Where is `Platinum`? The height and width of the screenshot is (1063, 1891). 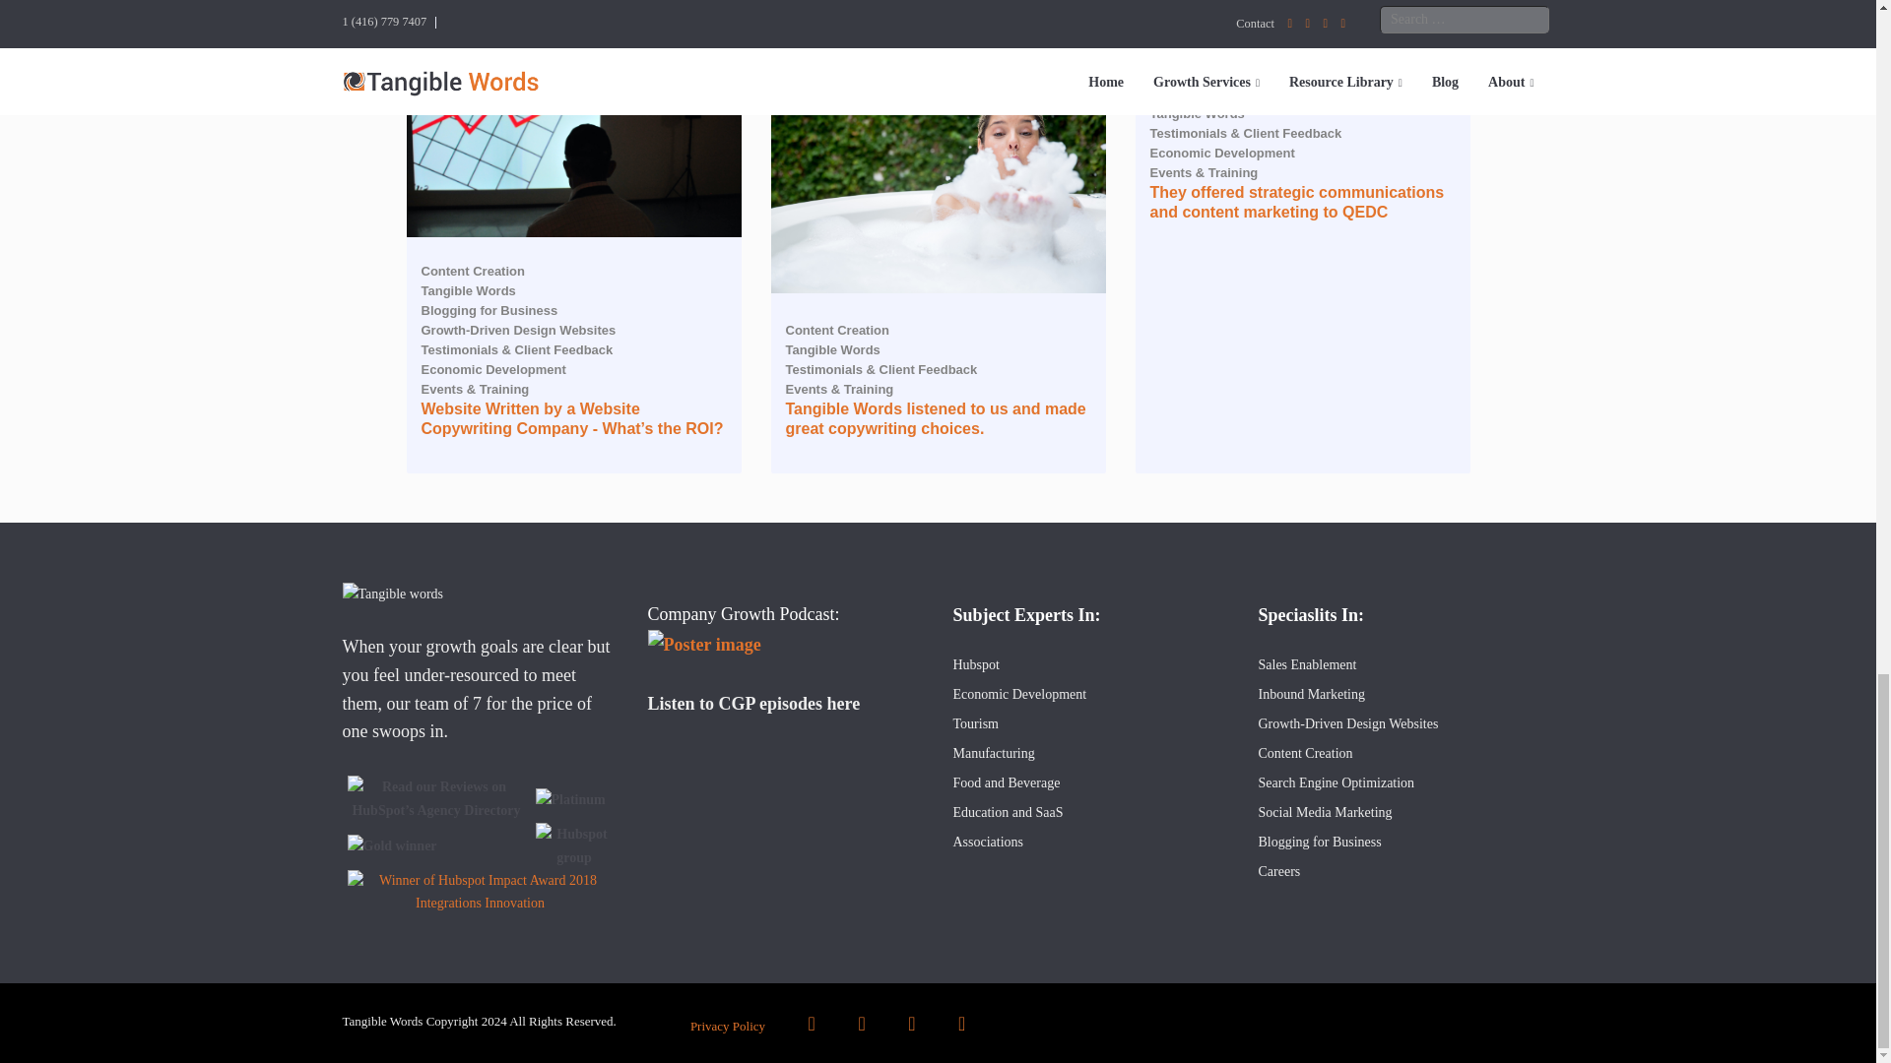
Platinum is located at coordinates (569, 800).